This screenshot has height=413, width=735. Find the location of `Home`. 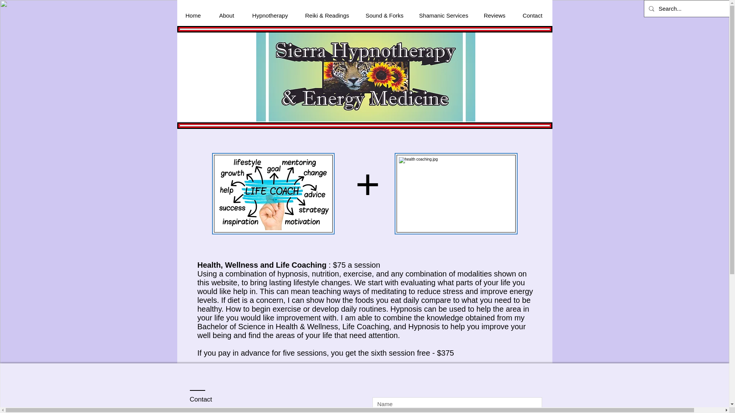

Home is located at coordinates (193, 15).